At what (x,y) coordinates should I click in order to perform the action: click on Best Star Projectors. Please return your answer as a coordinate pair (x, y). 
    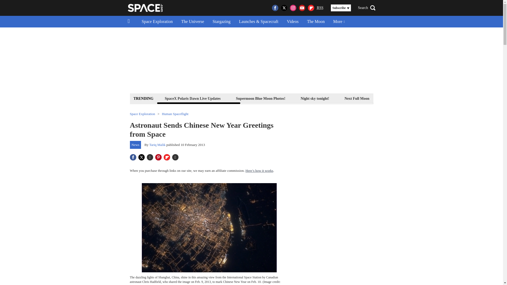
    Looking at the image, I should click on (480, 98).